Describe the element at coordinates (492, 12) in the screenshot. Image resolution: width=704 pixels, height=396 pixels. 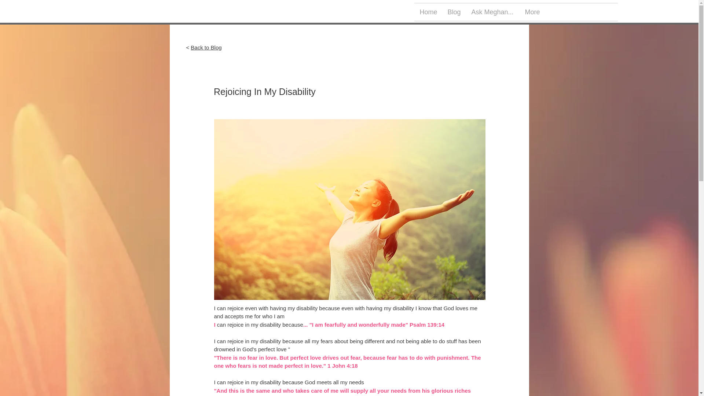
I see `Ask Meghan...` at that location.